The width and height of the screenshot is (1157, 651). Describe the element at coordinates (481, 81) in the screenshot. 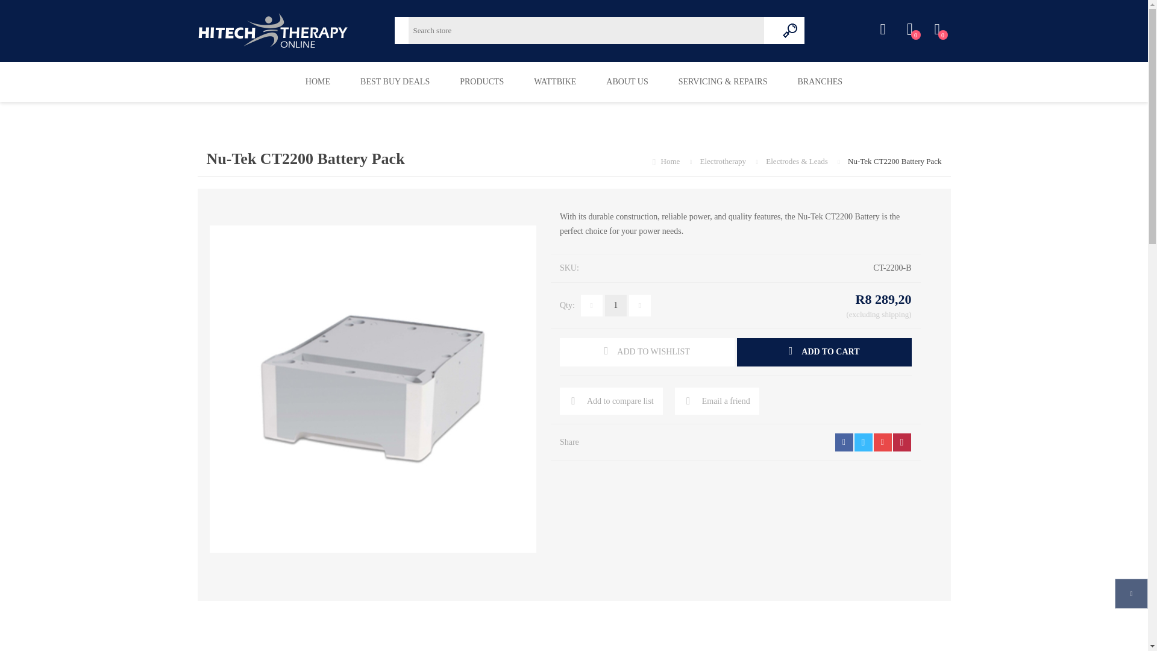

I see `PRODUCTS` at that location.